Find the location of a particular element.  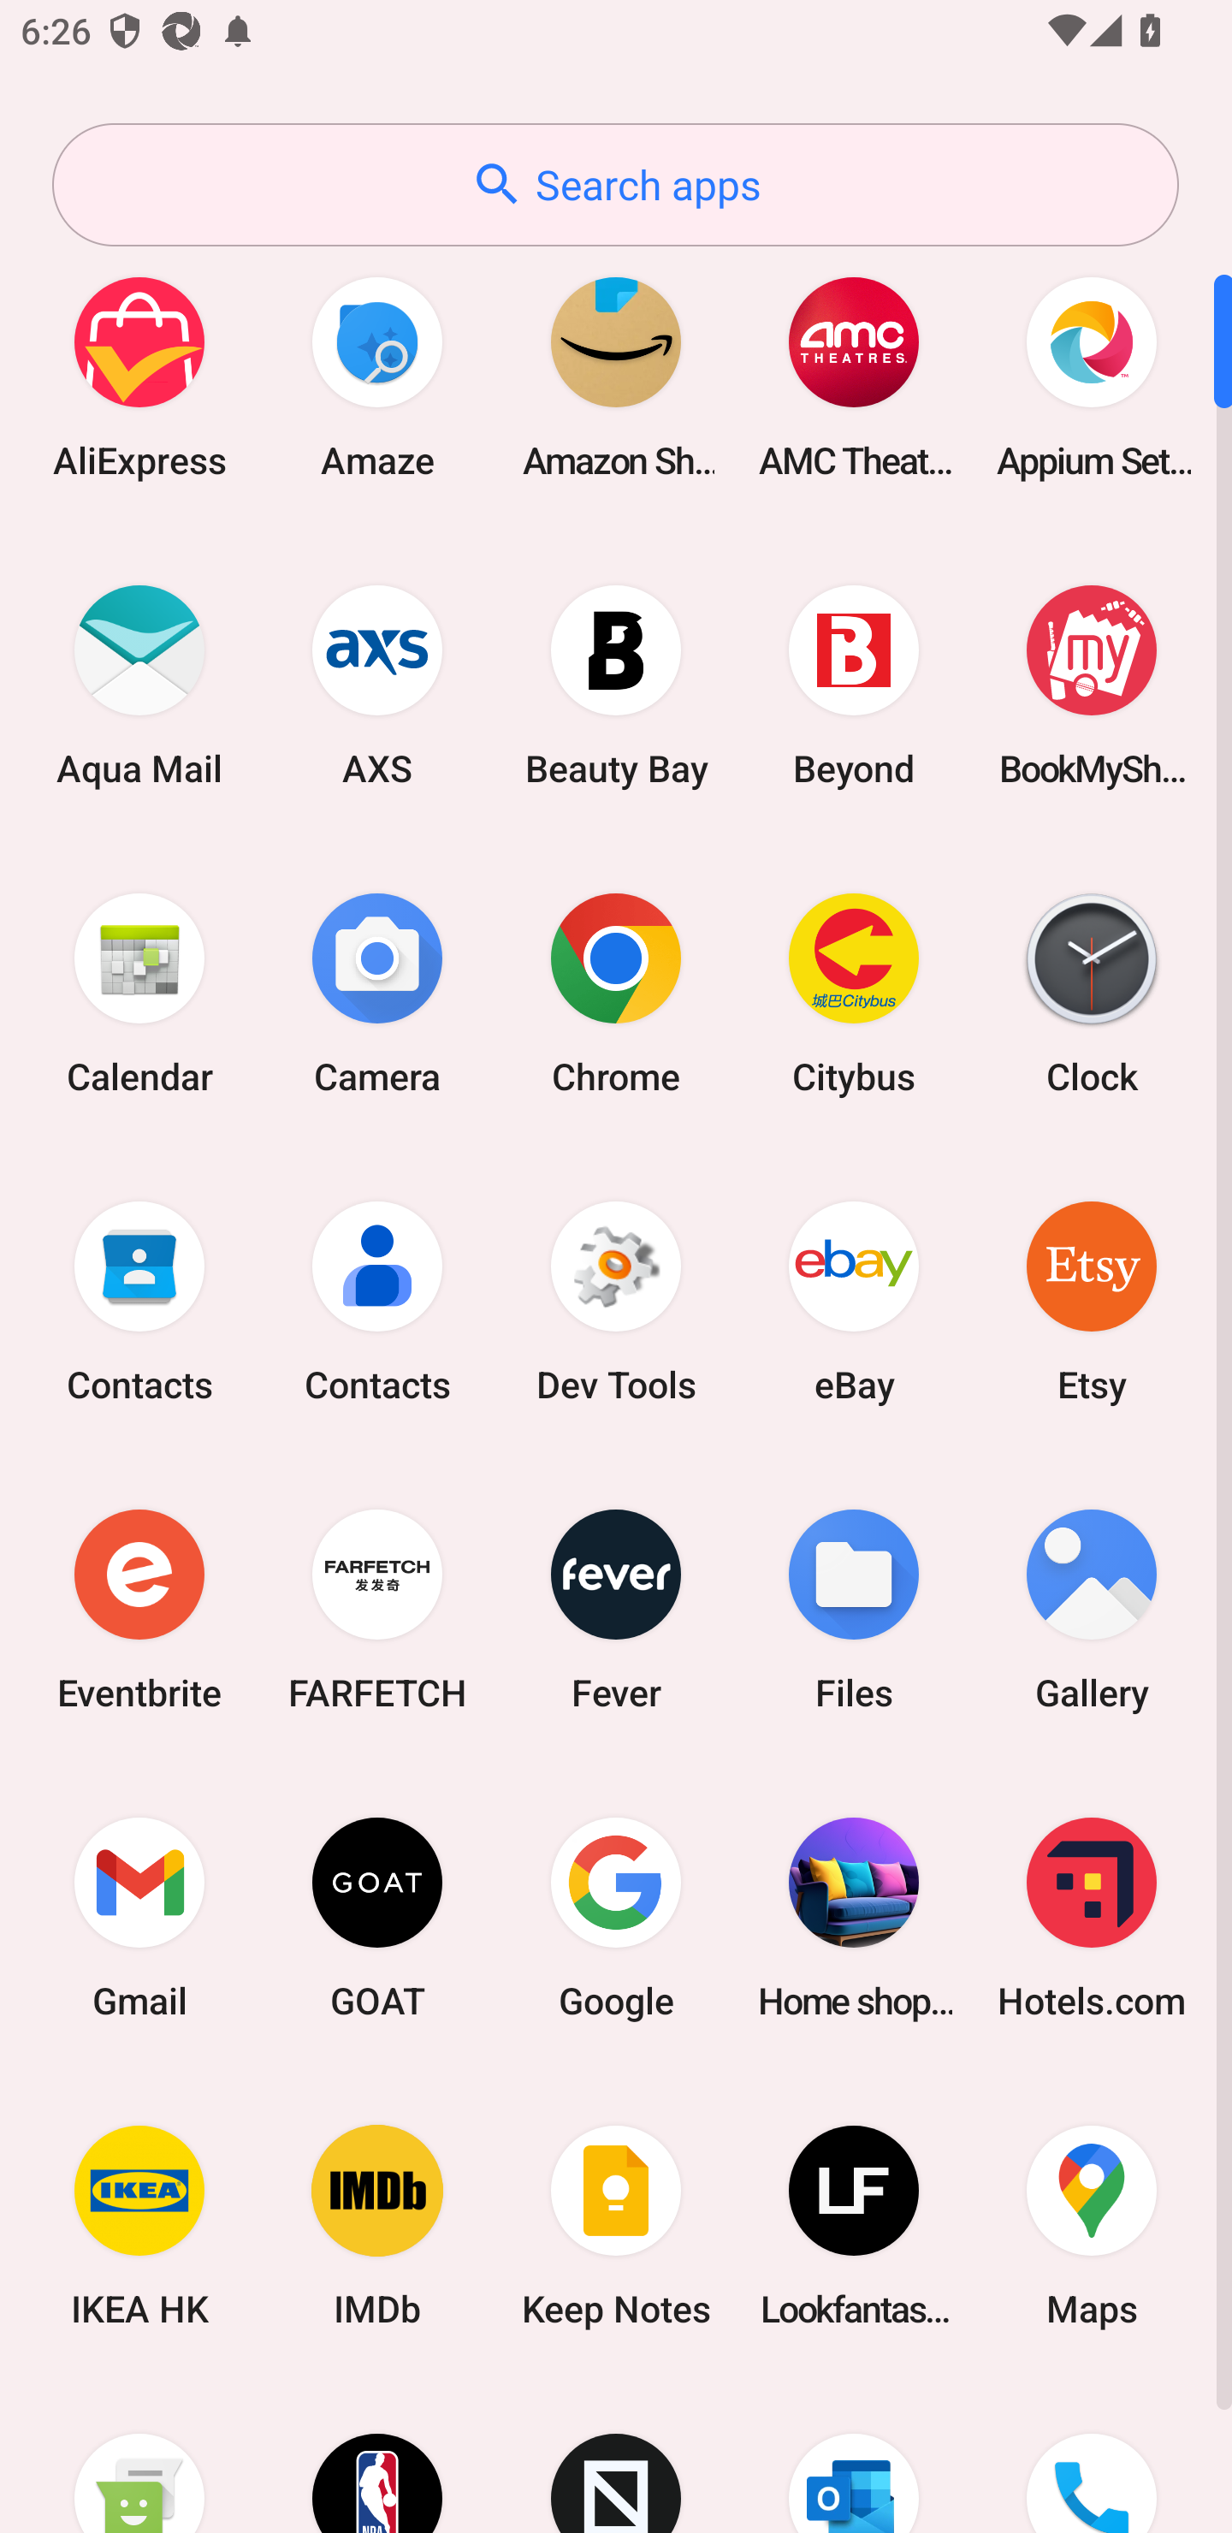

Citybus is located at coordinates (854, 993).